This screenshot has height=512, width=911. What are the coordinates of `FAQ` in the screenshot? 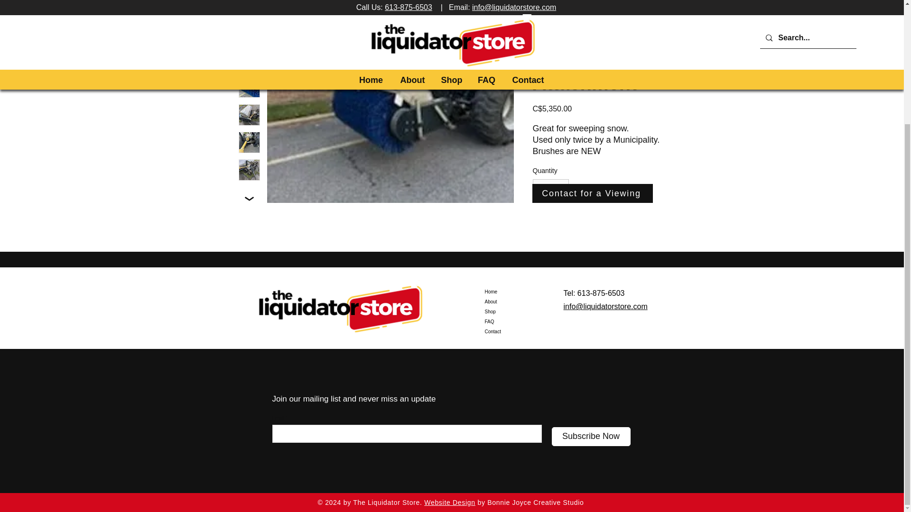 It's located at (518, 321).